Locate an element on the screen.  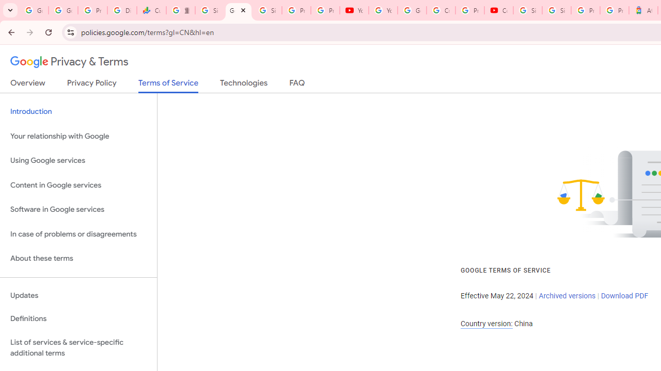
Google Workspace Admin Community is located at coordinates (34, 10).